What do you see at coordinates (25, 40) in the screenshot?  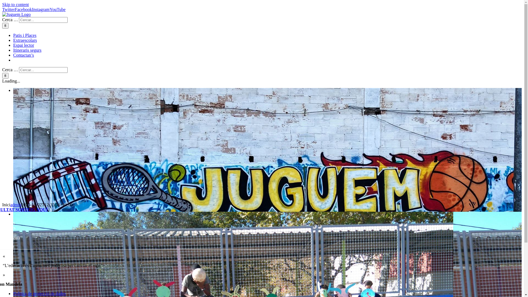 I see `Extraescolars` at bounding box center [25, 40].